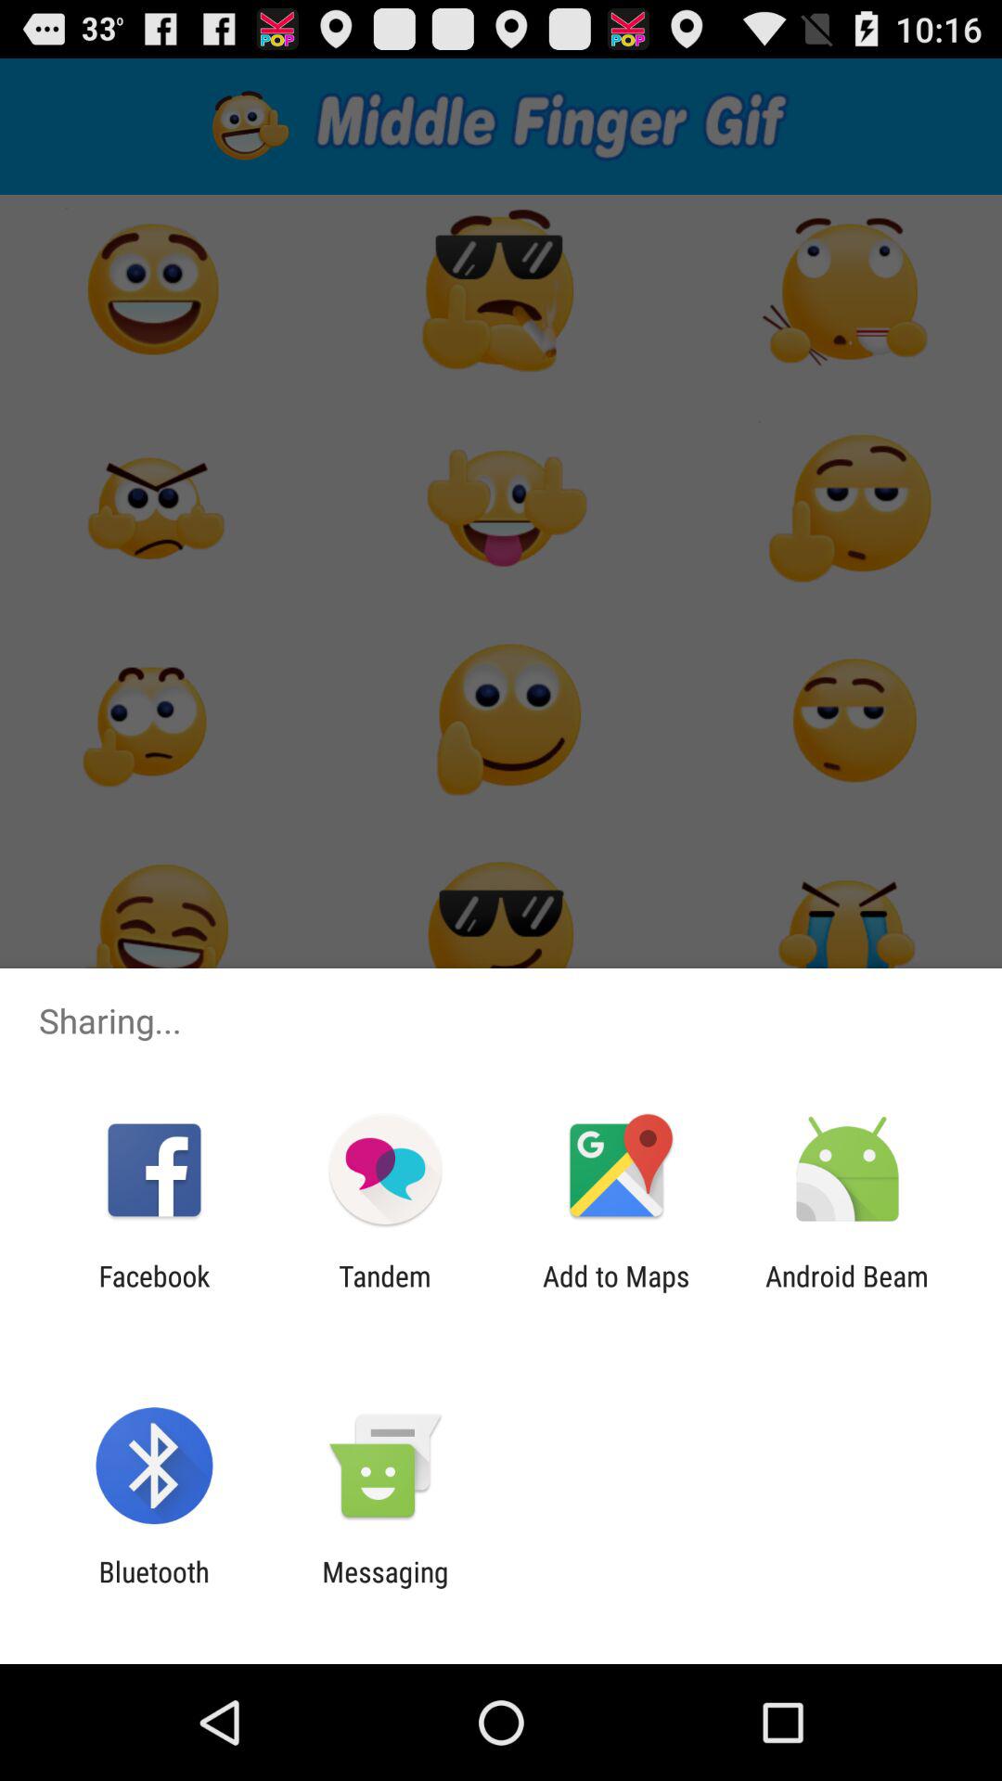 This screenshot has height=1781, width=1002. What do you see at coordinates (384, 1292) in the screenshot?
I see `tap the tandem` at bounding box center [384, 1292].